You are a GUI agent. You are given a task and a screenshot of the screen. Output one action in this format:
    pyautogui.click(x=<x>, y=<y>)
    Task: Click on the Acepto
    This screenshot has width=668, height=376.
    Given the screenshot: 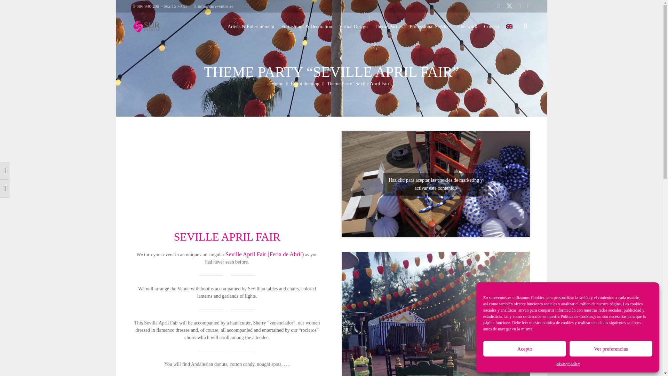 What is the action you would take?
    pyautogui.click(x=524, y=348)
    